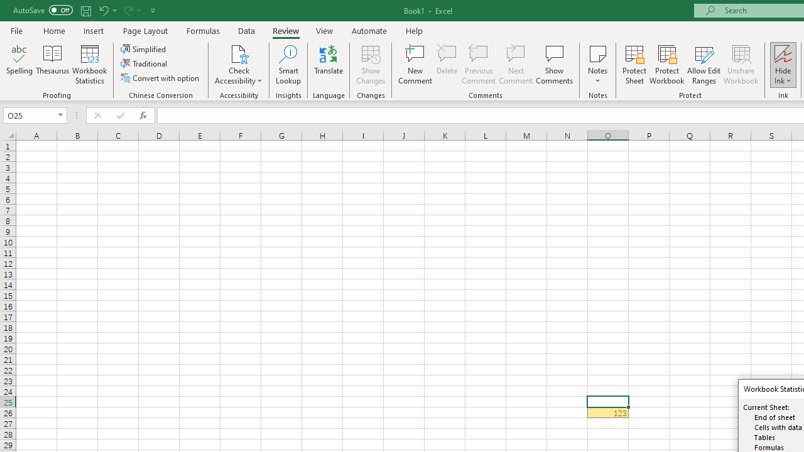  I want to click on Insert, so click(94, 30).